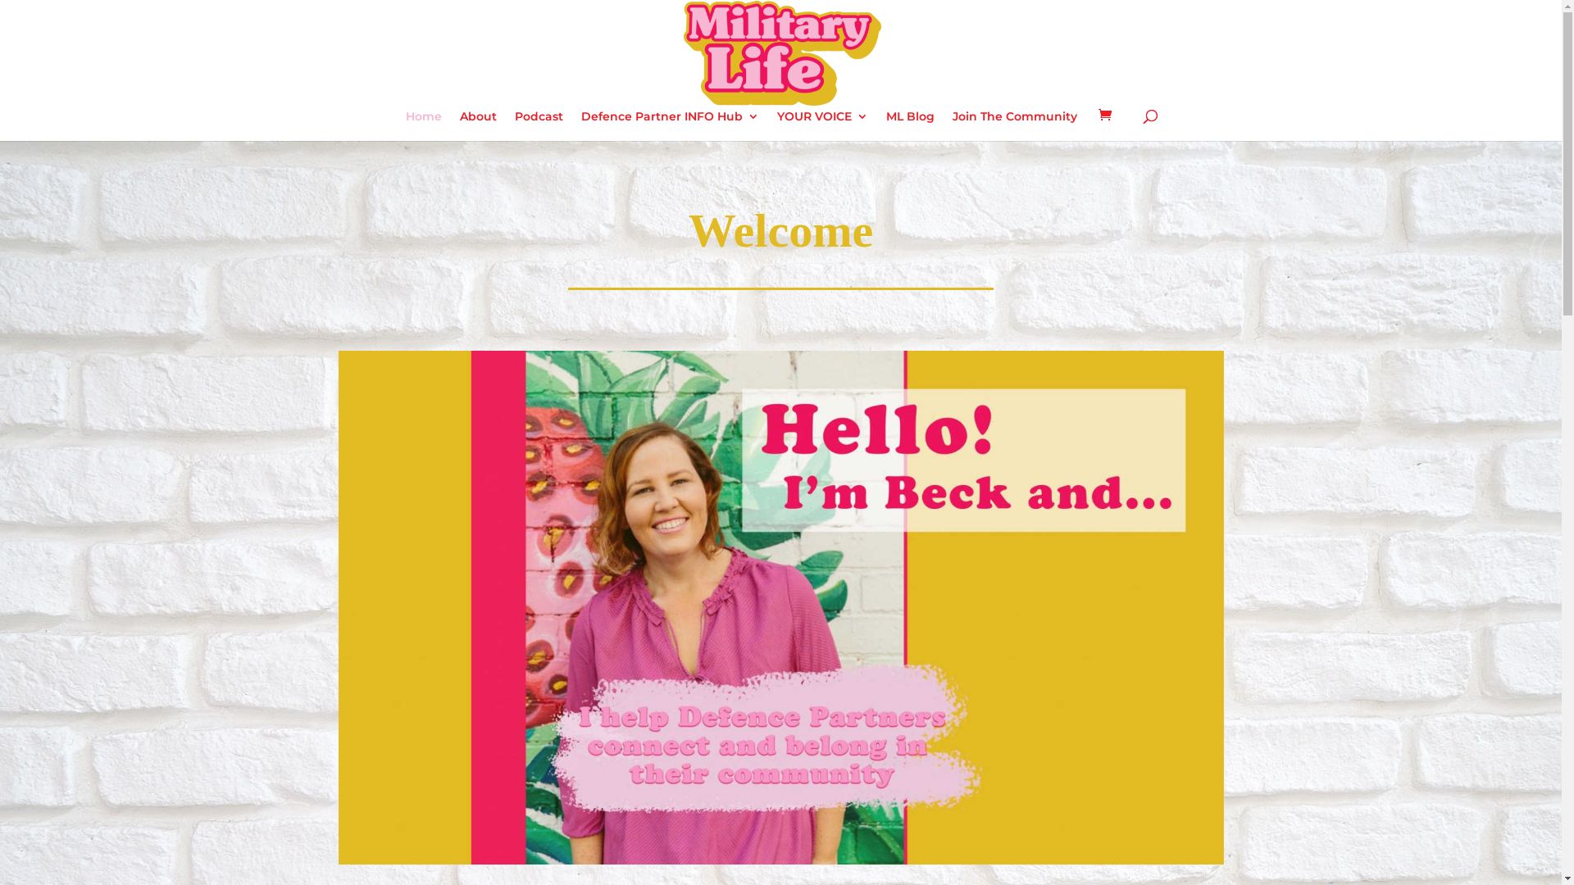  What do you see at coordinates (1015, 126) in the screenshot?
I see `Join The Community` at bounding box center [1015, 126].